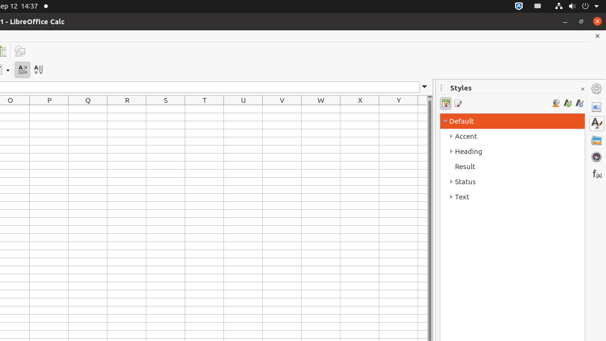 The width and height of the screenshot is (606, 341). Describe the element at coordinates (127, 109) in the screenshot. I see `R1` at that location.